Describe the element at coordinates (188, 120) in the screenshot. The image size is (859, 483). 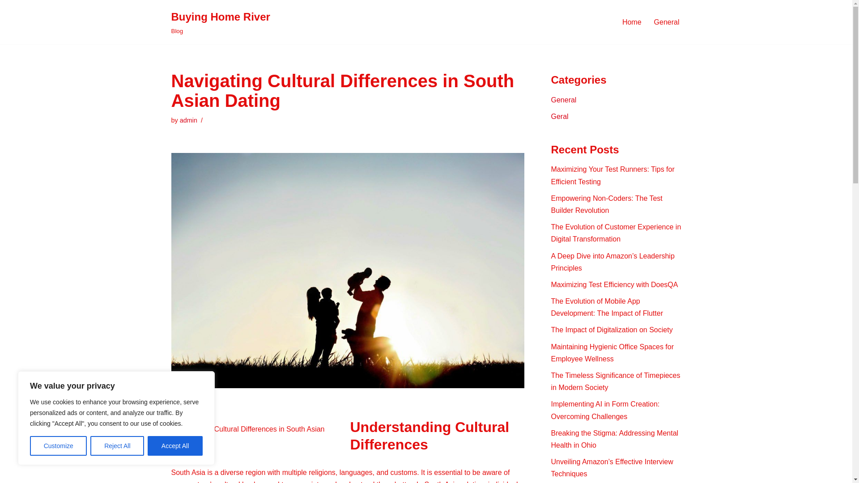
I see `Posts by admin` at that location.